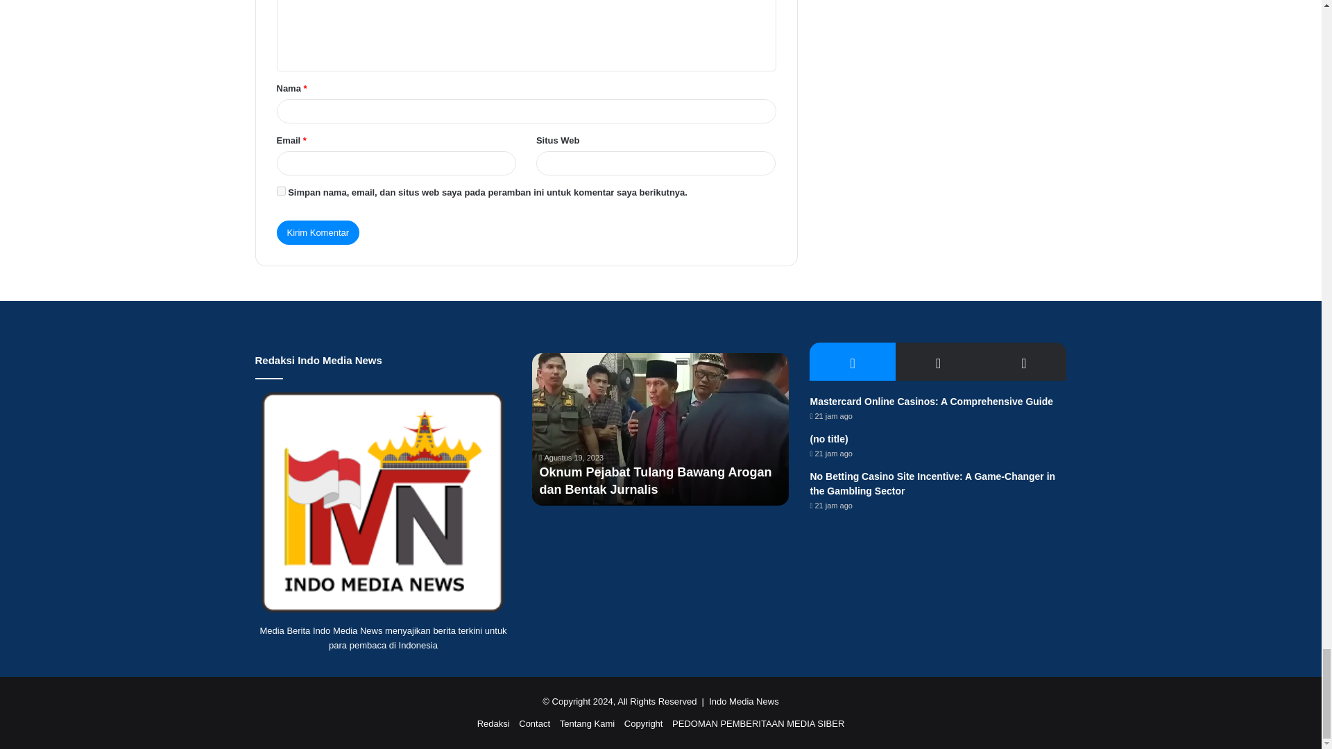 Image resolution: width=1332 pixels, height=749 pixels. Describe the element at coordinates (318, 232) in the screenshot. I see `Kirim Komentar` at that location.